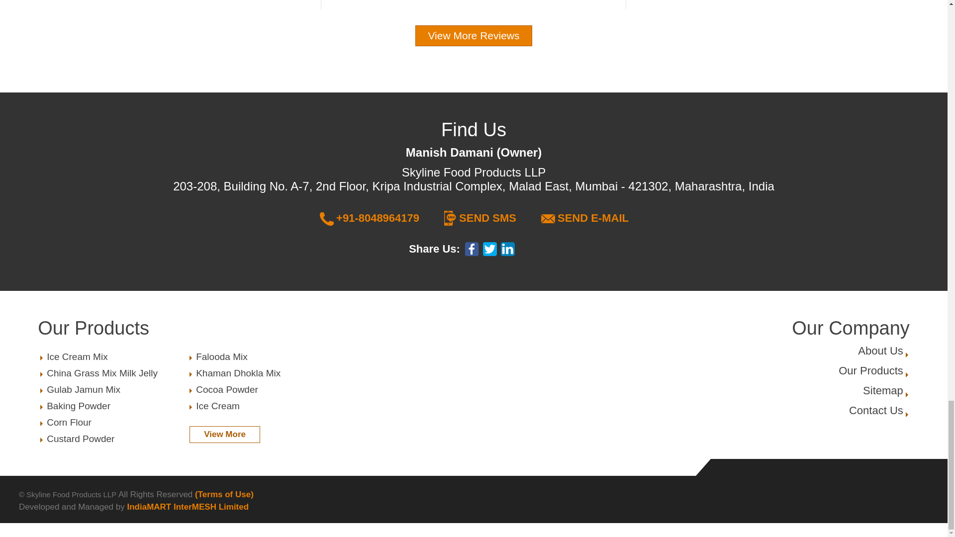  Describe the element at coordinates (224, 435) in the screenshot. I see `View More` at that location.